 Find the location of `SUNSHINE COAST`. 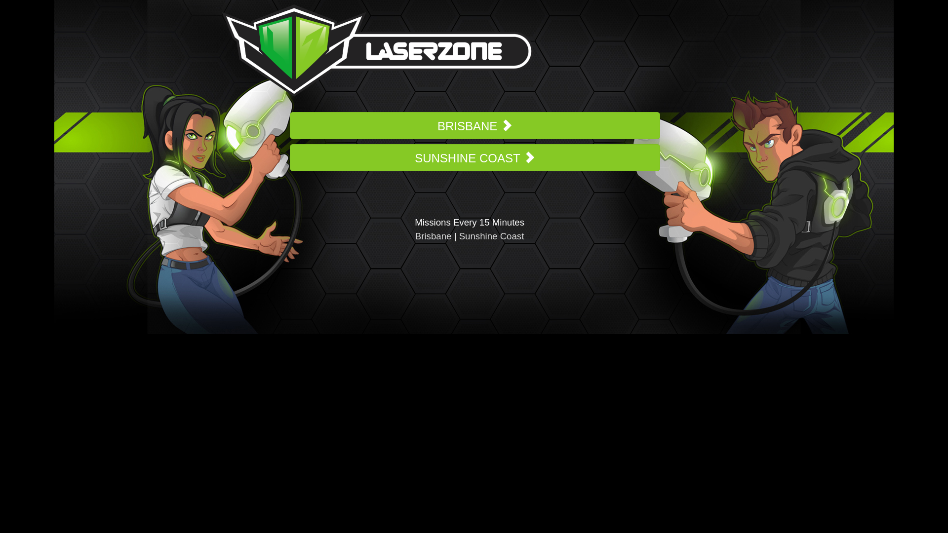

SUNSHINE COAST is located at coordinates (475, 157).